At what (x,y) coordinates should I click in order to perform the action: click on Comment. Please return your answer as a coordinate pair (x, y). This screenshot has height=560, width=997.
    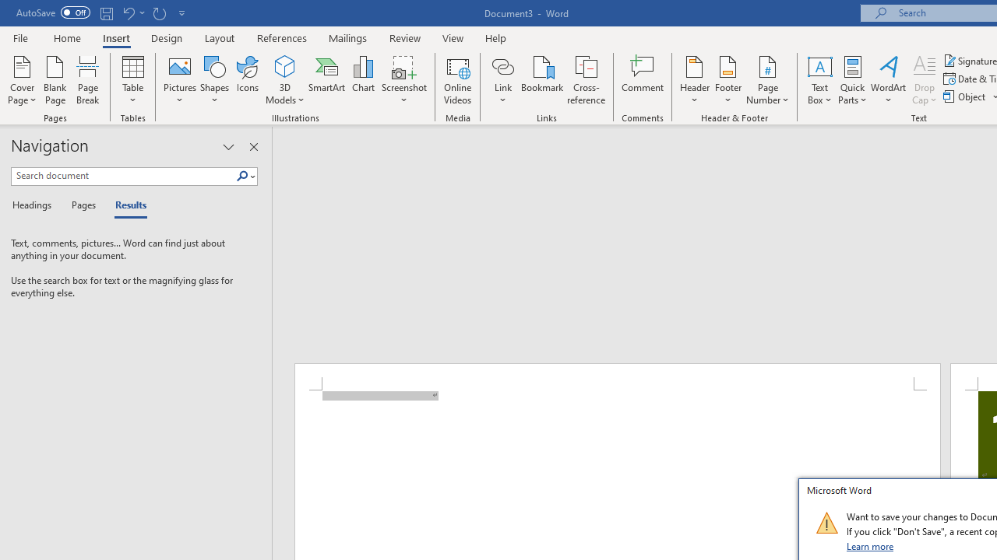
    Looking at the image, I should click on (643, 79).